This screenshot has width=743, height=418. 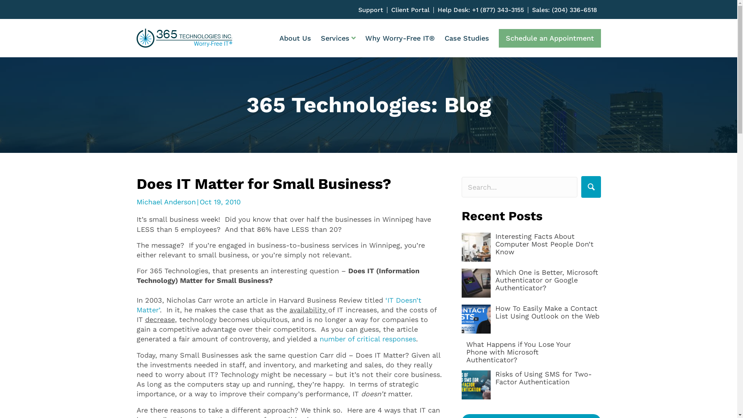 What do you see at coordinates (476, 319) in the screenshot?
I see `How To Easily Make a Contact List Using Outlook on the Web` at bounding box center [476, 319].